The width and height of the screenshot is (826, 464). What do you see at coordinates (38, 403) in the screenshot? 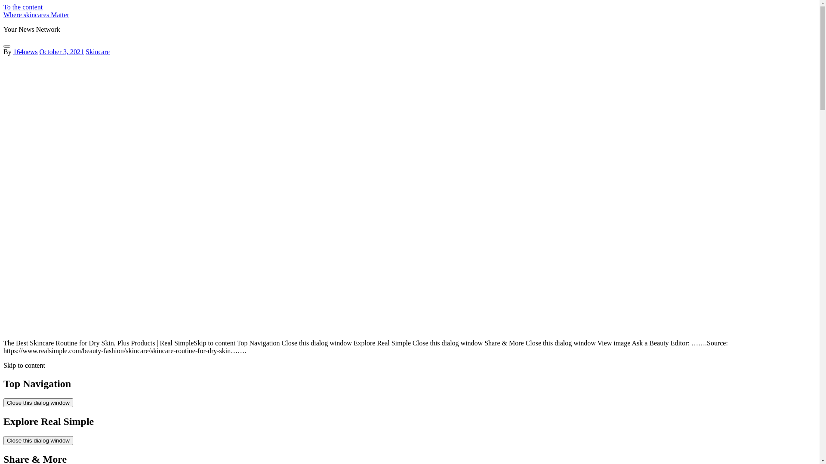
I see `Close this dialog window` at bounding box center [38, 403].